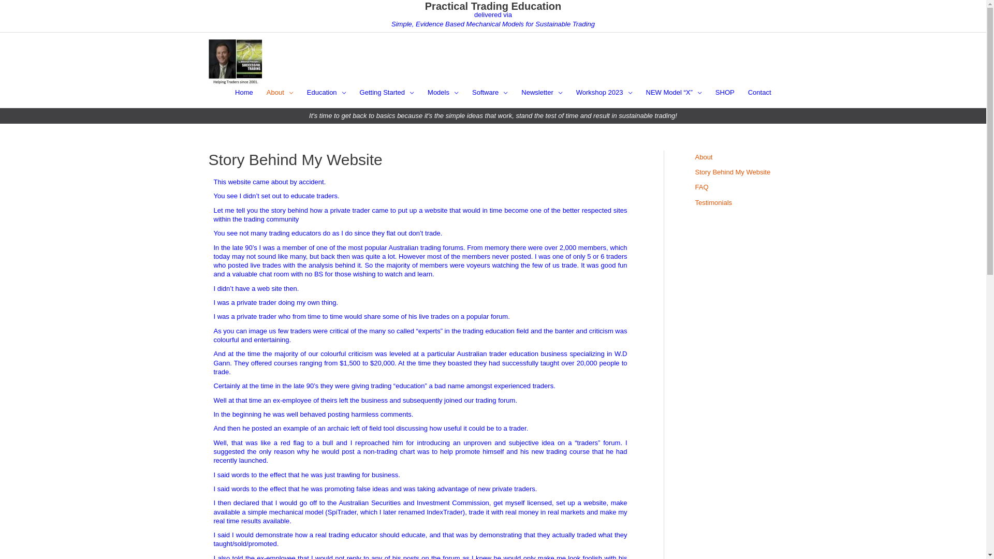  Describe the element at coordinates (327, 93) in the screenshot. I see `Education` at that location.